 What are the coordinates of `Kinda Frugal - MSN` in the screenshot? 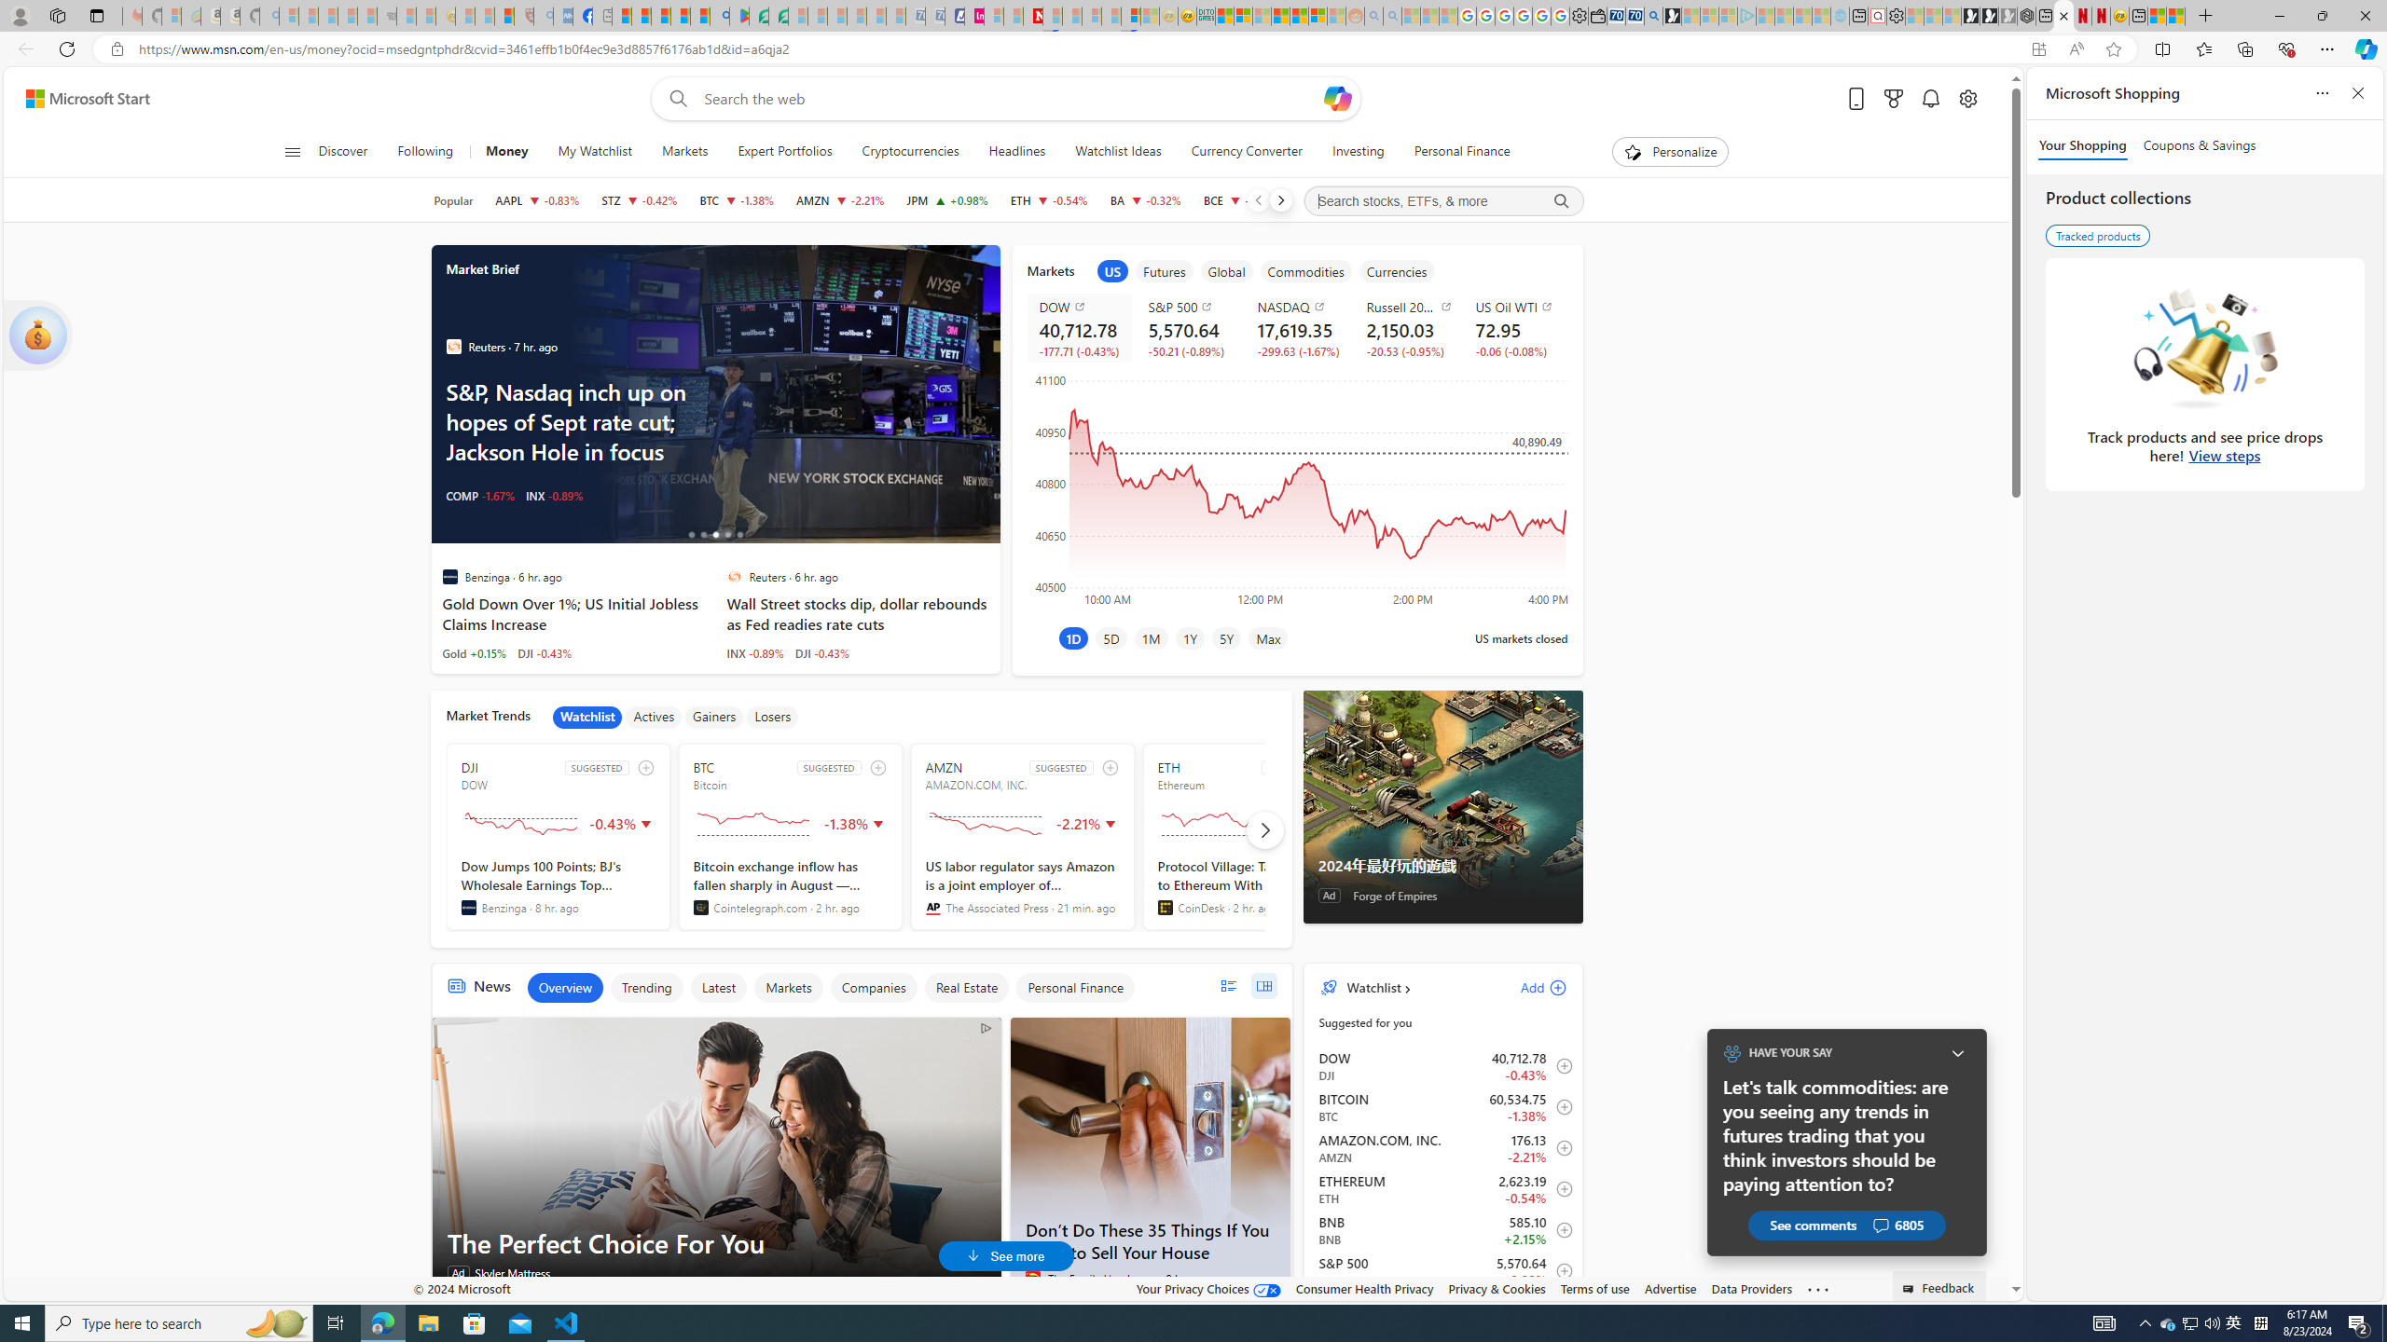 It's located at (1300, 16).